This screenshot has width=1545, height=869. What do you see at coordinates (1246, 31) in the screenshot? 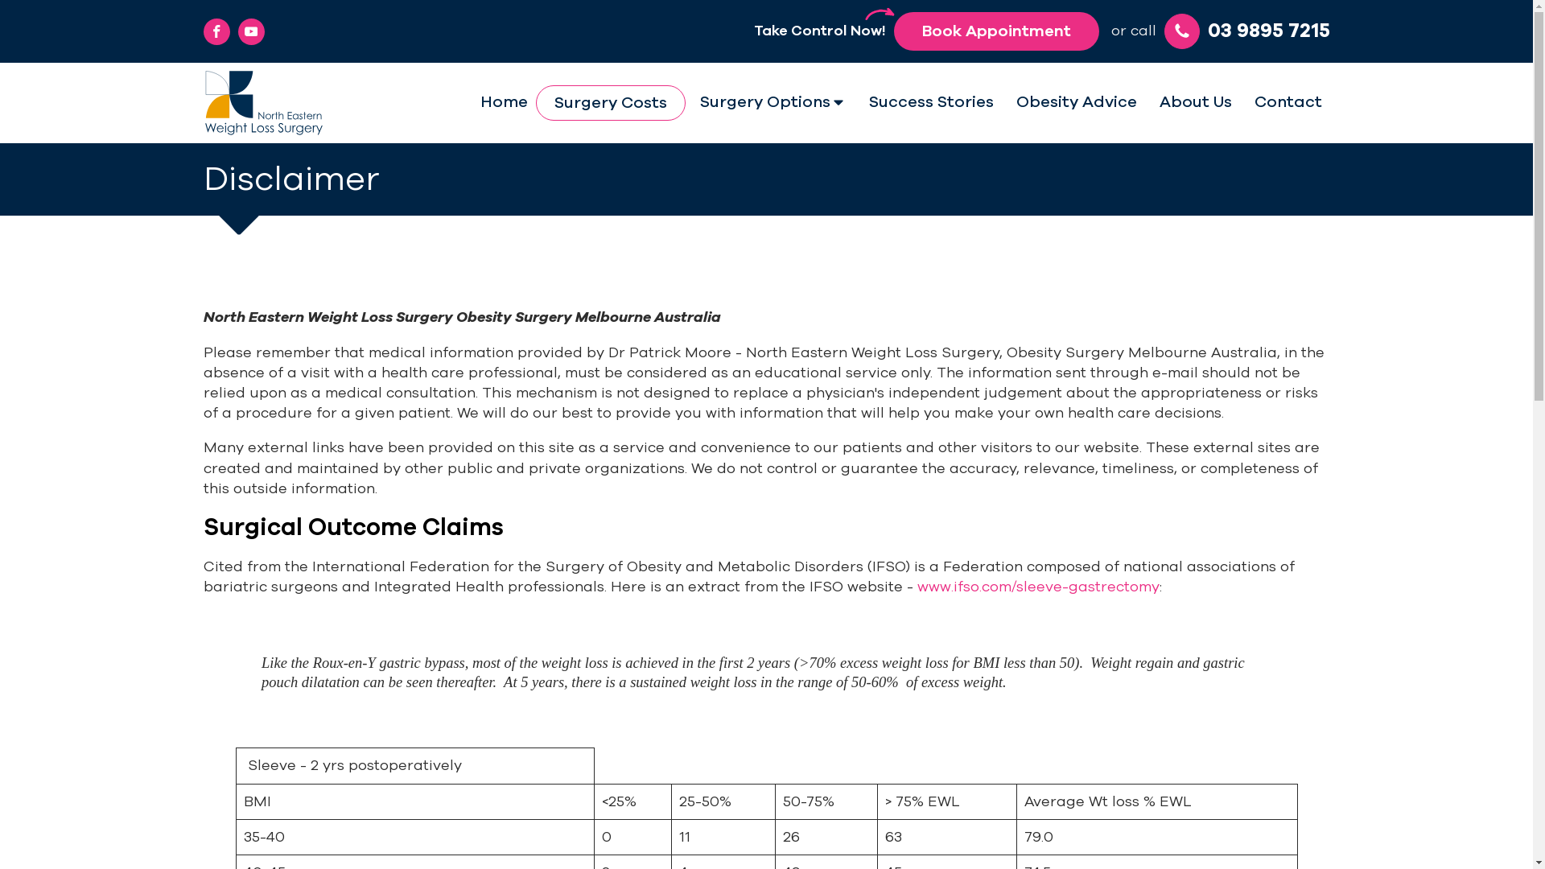
I see `03 9895 7215` at bounding box center [1246, 31].